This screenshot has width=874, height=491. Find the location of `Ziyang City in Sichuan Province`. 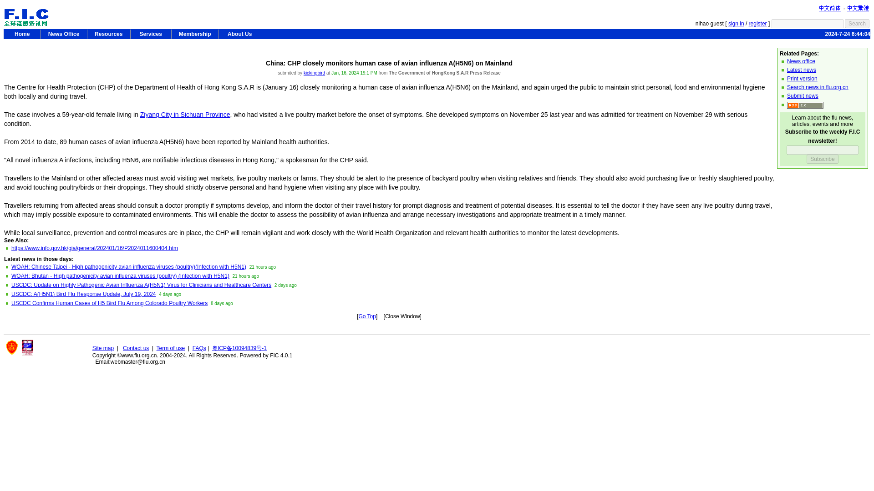

Ziyang City in Sichuan Province is located at coordinates (185, 115).